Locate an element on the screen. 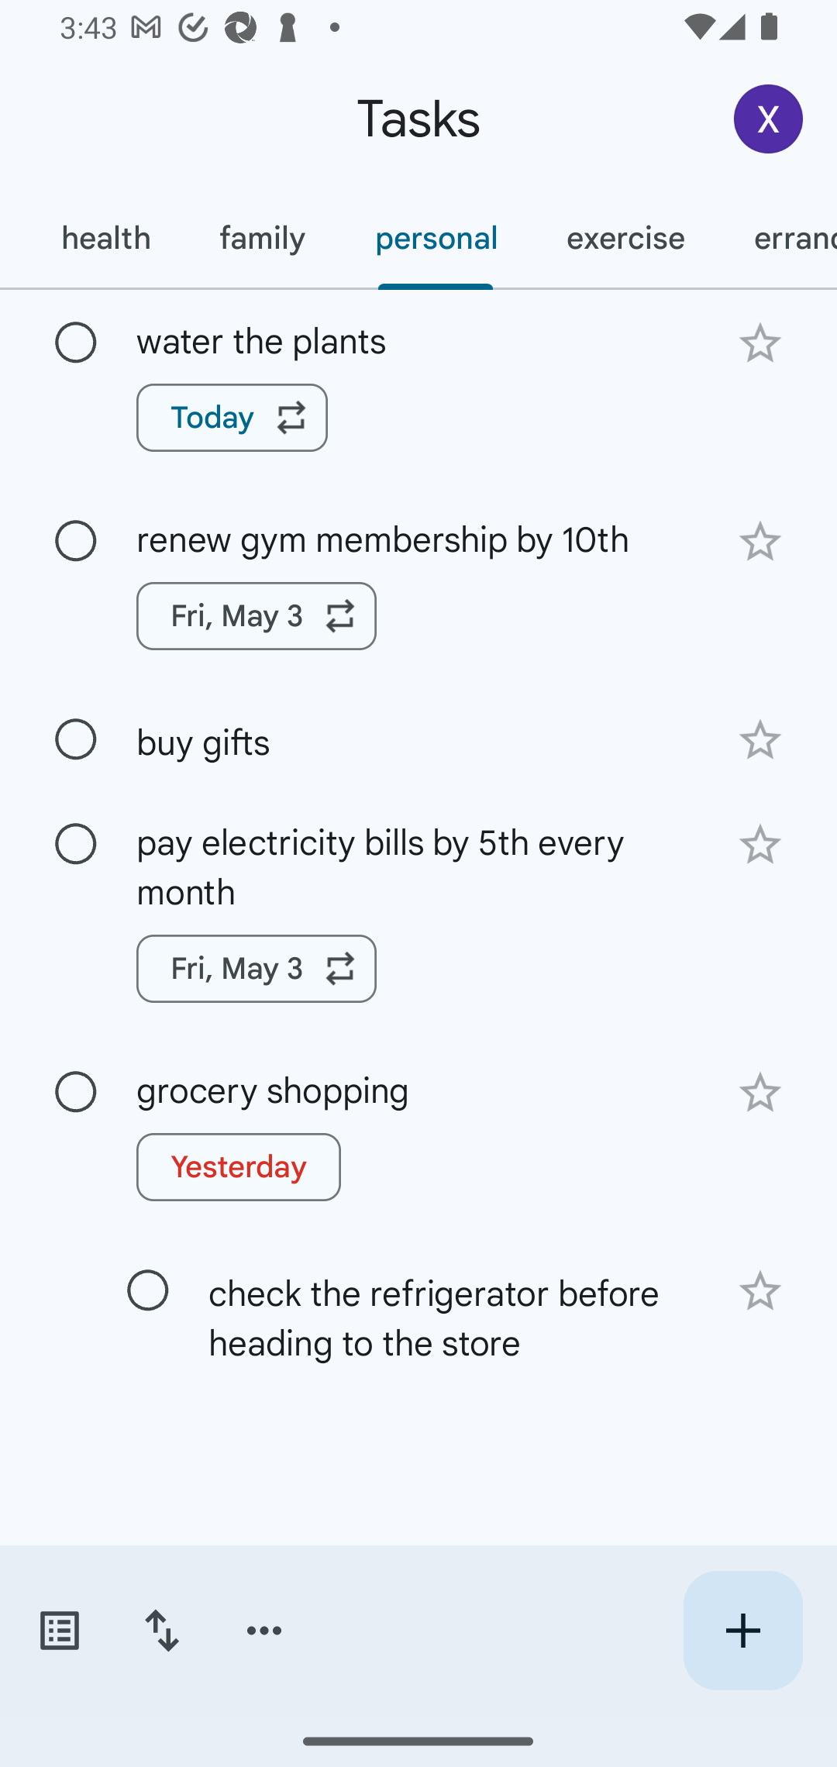  Mark as complete is located at coordinates (76, 541).